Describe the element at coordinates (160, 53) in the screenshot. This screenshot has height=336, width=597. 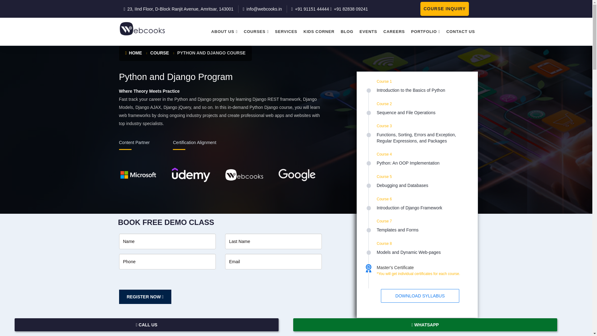
I see `COURSE` at that location.